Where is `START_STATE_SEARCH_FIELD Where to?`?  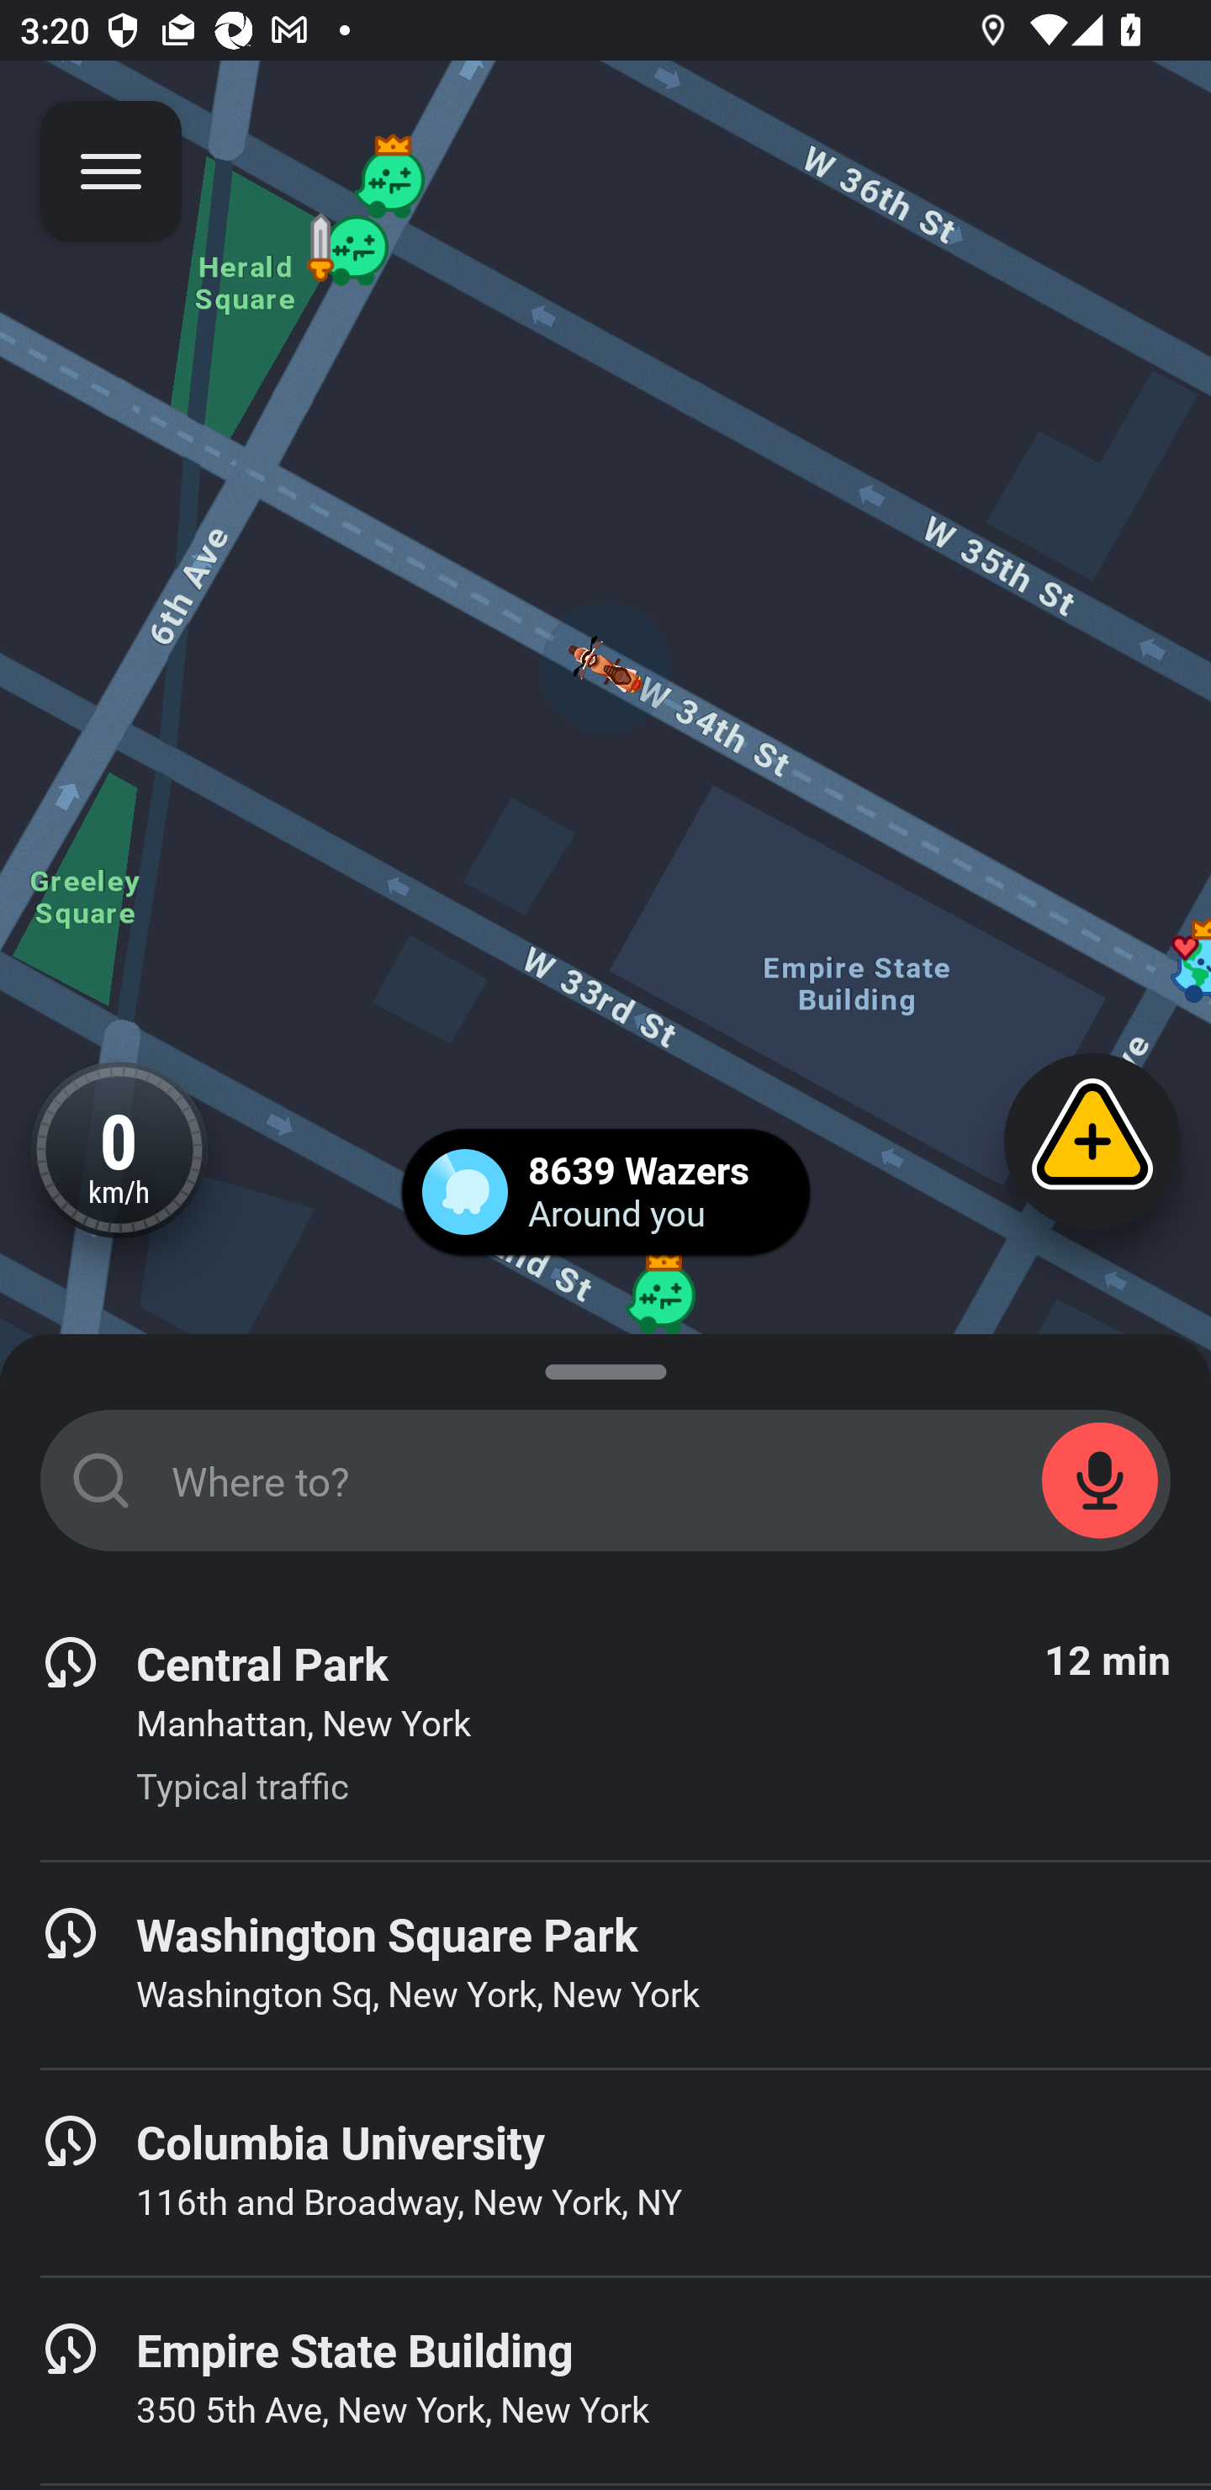 START_STATE_SEARCH_FIELD Where to? is located at coordinates (605, 1481).